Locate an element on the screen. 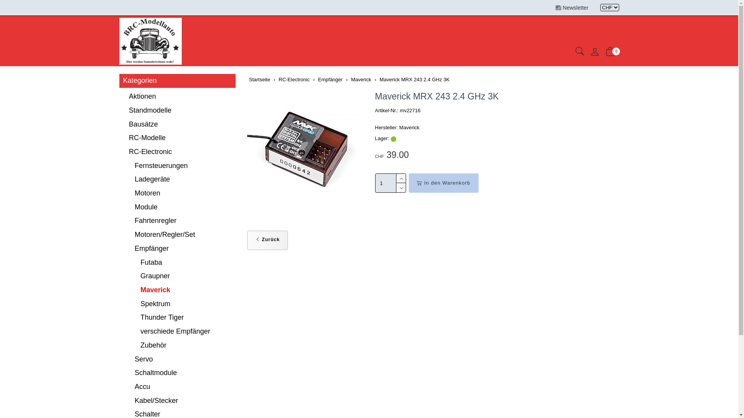  RC-Electronic is located at coordinates (177, 152).